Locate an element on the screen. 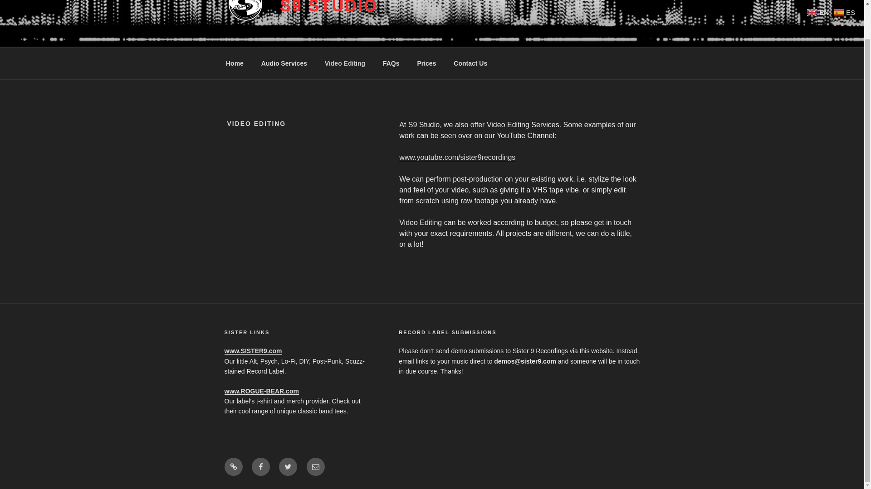 The width and height of the screenshot is (871, 489). Twitter is located at coordinates (288, 466).